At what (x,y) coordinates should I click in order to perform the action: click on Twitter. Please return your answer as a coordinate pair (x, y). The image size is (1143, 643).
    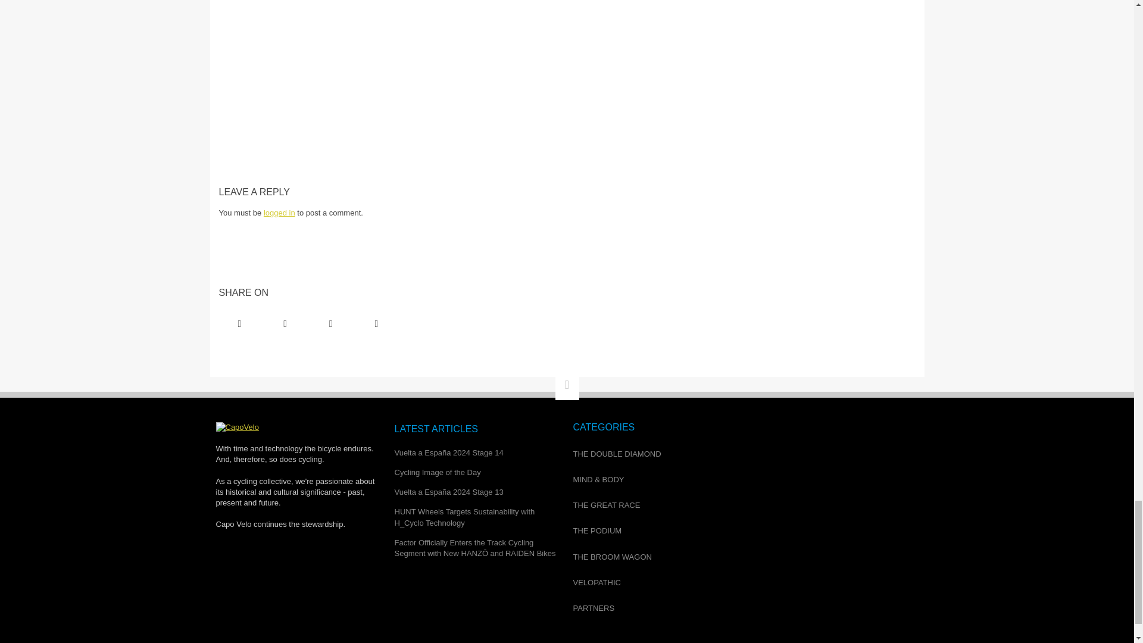
    Looking at the image, I should click on (285, 324).